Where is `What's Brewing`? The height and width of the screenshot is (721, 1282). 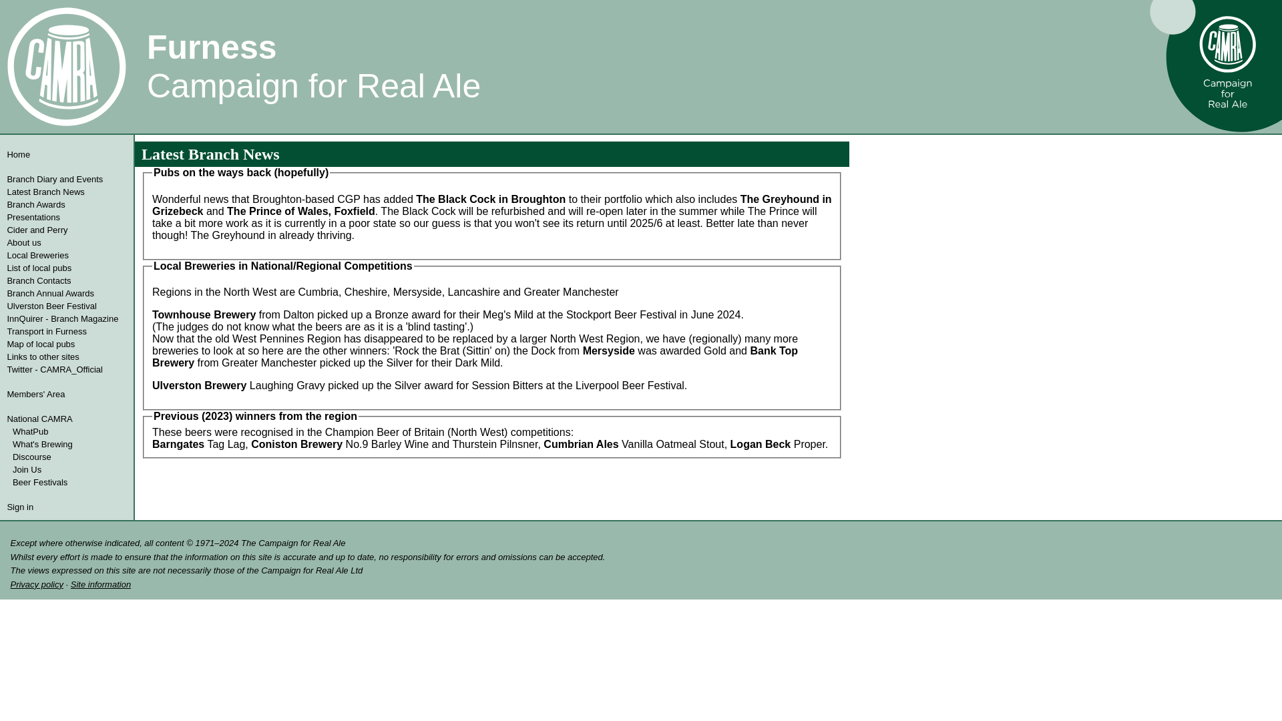
What's Brewing is located at coordinates (67, 444).